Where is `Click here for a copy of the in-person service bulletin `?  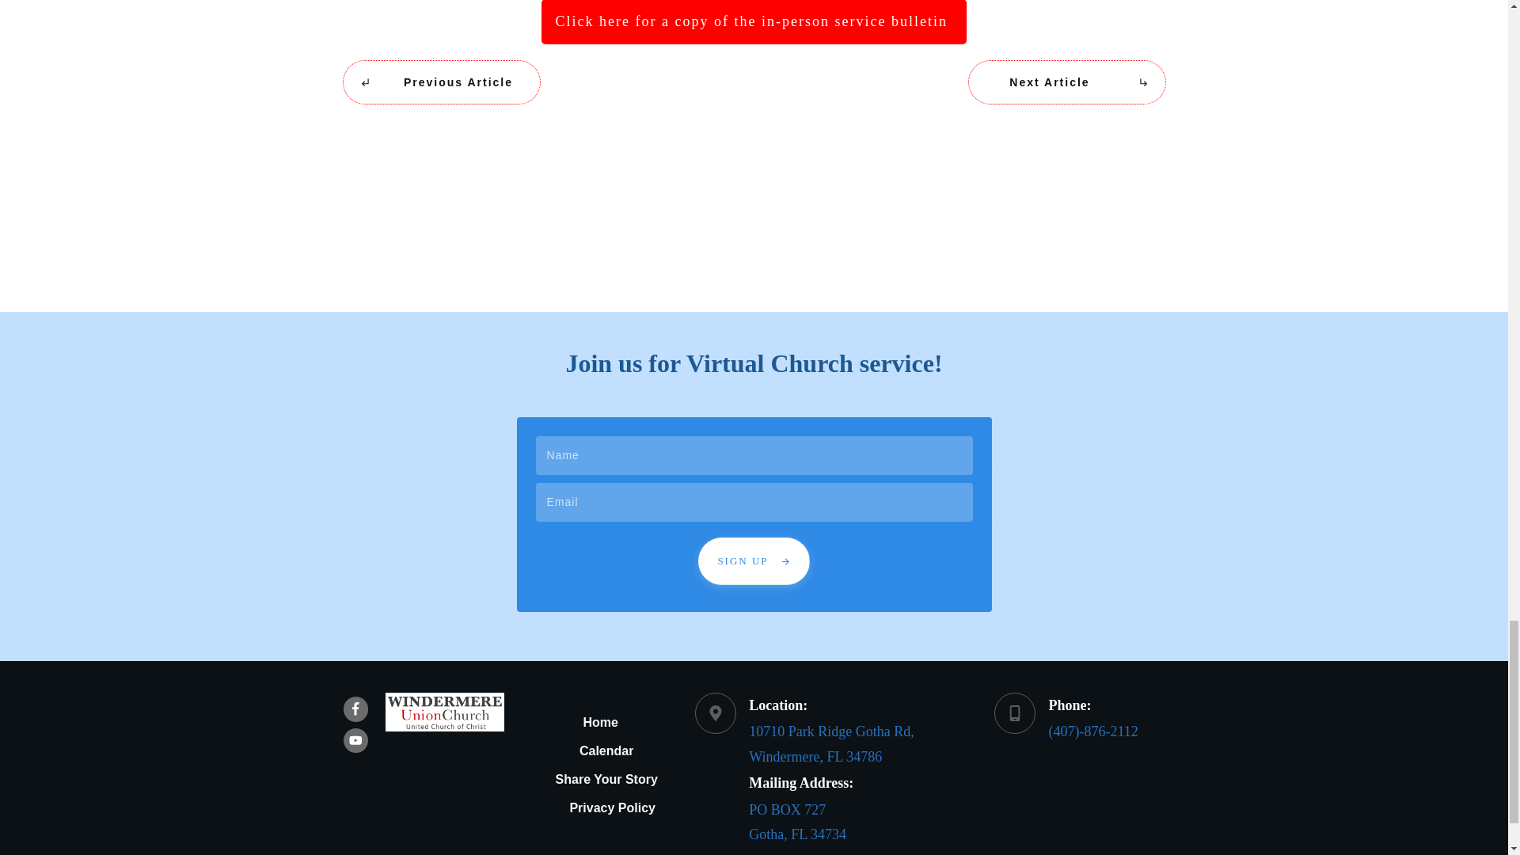
Click here for a copy of the in-person service bulletin  is located at coordinates (754, 22).